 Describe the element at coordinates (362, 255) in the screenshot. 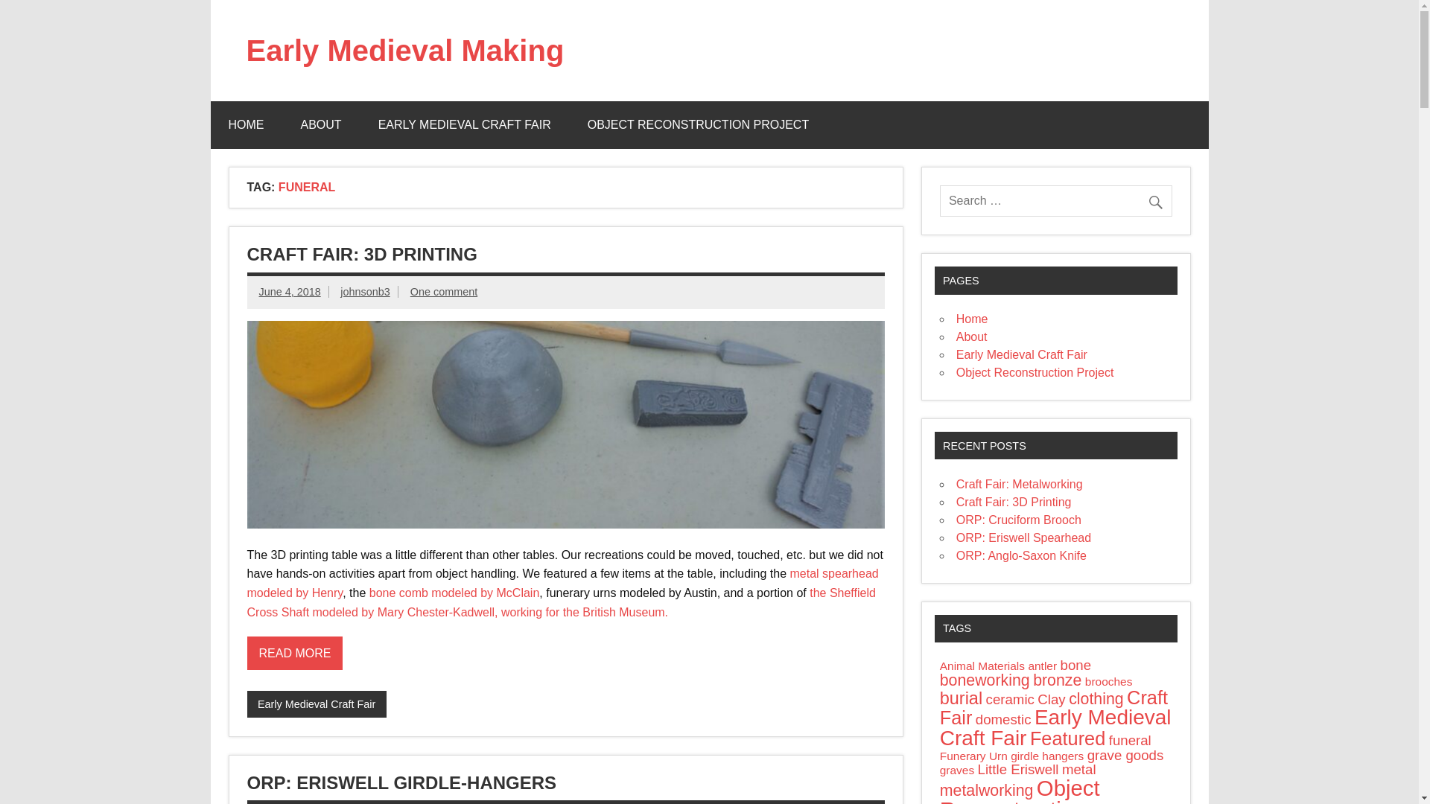

I see `CRAFT FAIR: 3D PRINTING` at that location.